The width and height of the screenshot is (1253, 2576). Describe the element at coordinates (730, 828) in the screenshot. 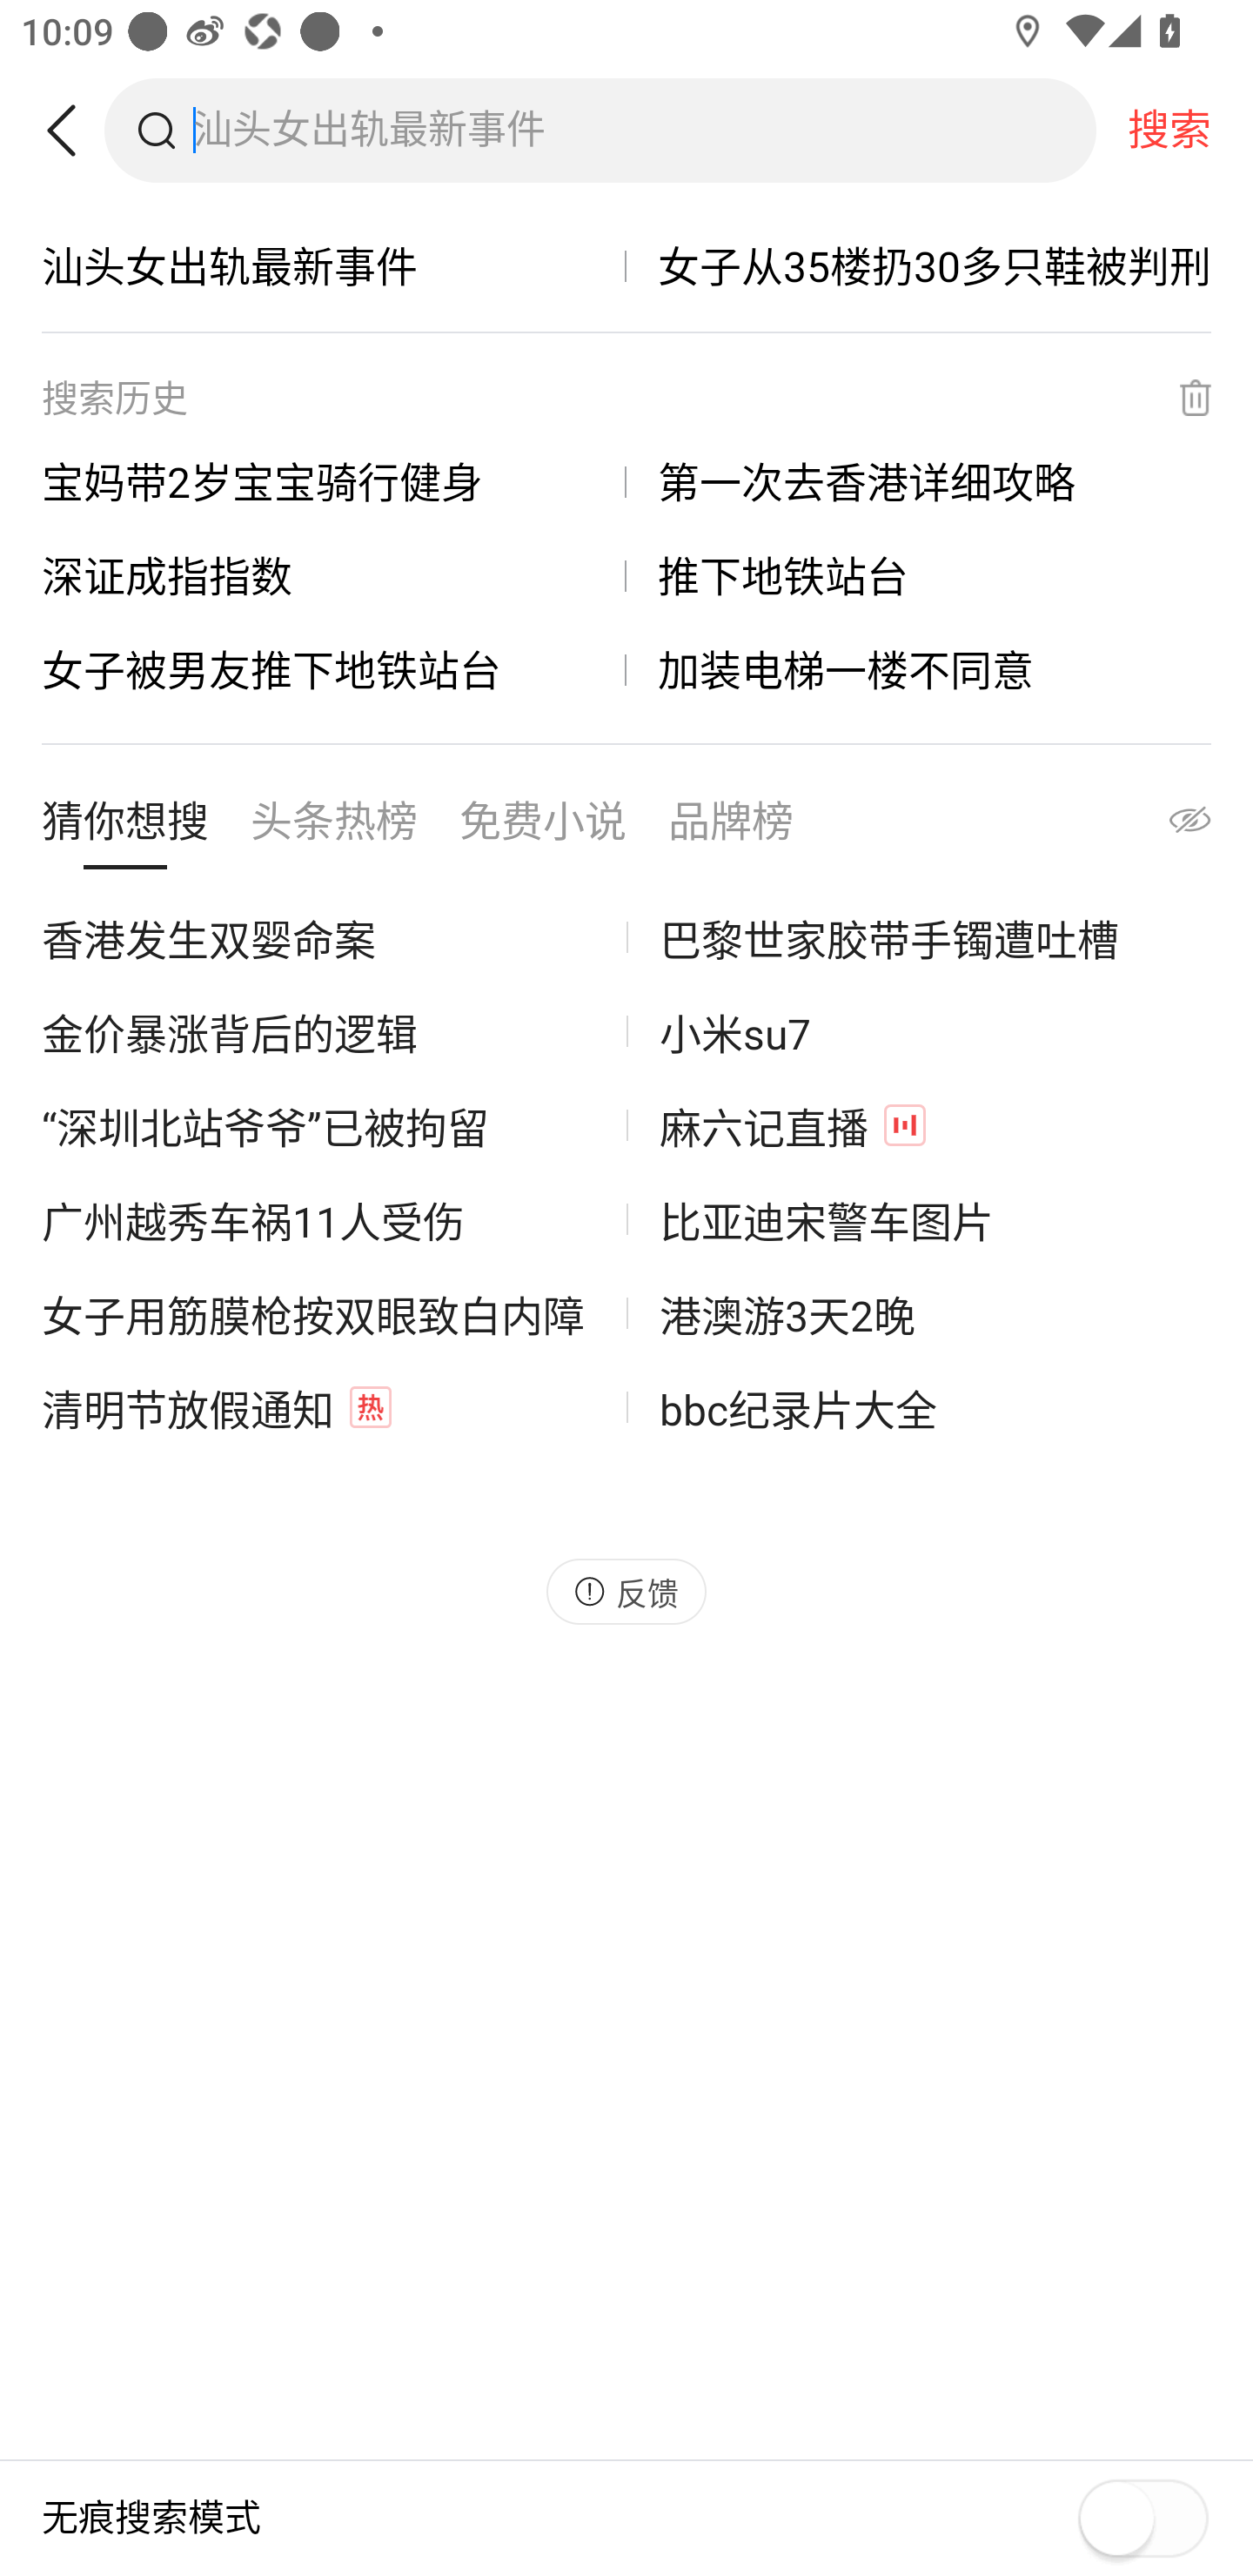

I see `品牌榜 按钮` at that location.